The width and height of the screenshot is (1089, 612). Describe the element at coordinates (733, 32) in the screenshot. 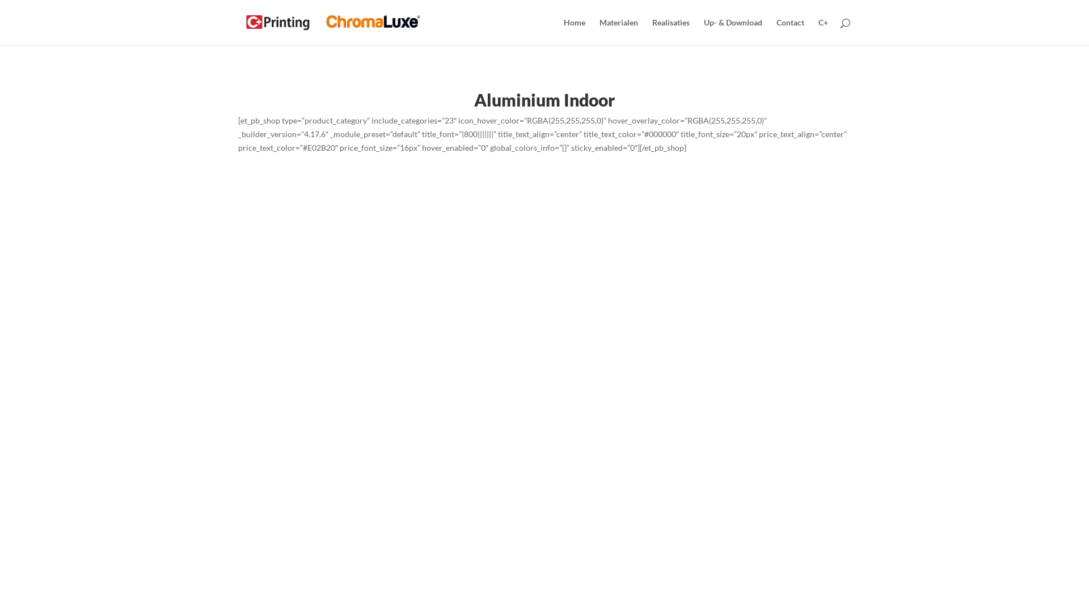

I see `Up- & Download` at that location.